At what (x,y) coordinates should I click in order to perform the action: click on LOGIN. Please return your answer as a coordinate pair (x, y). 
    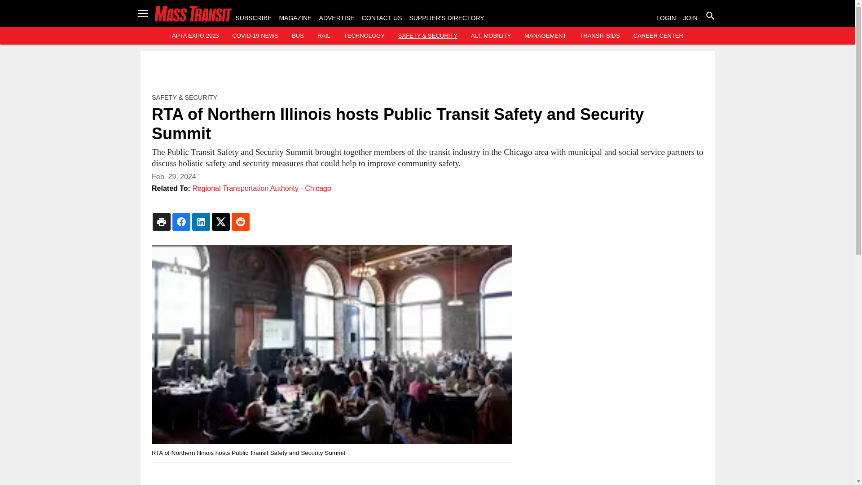
    Looking at the image, I should click on (666, 18).